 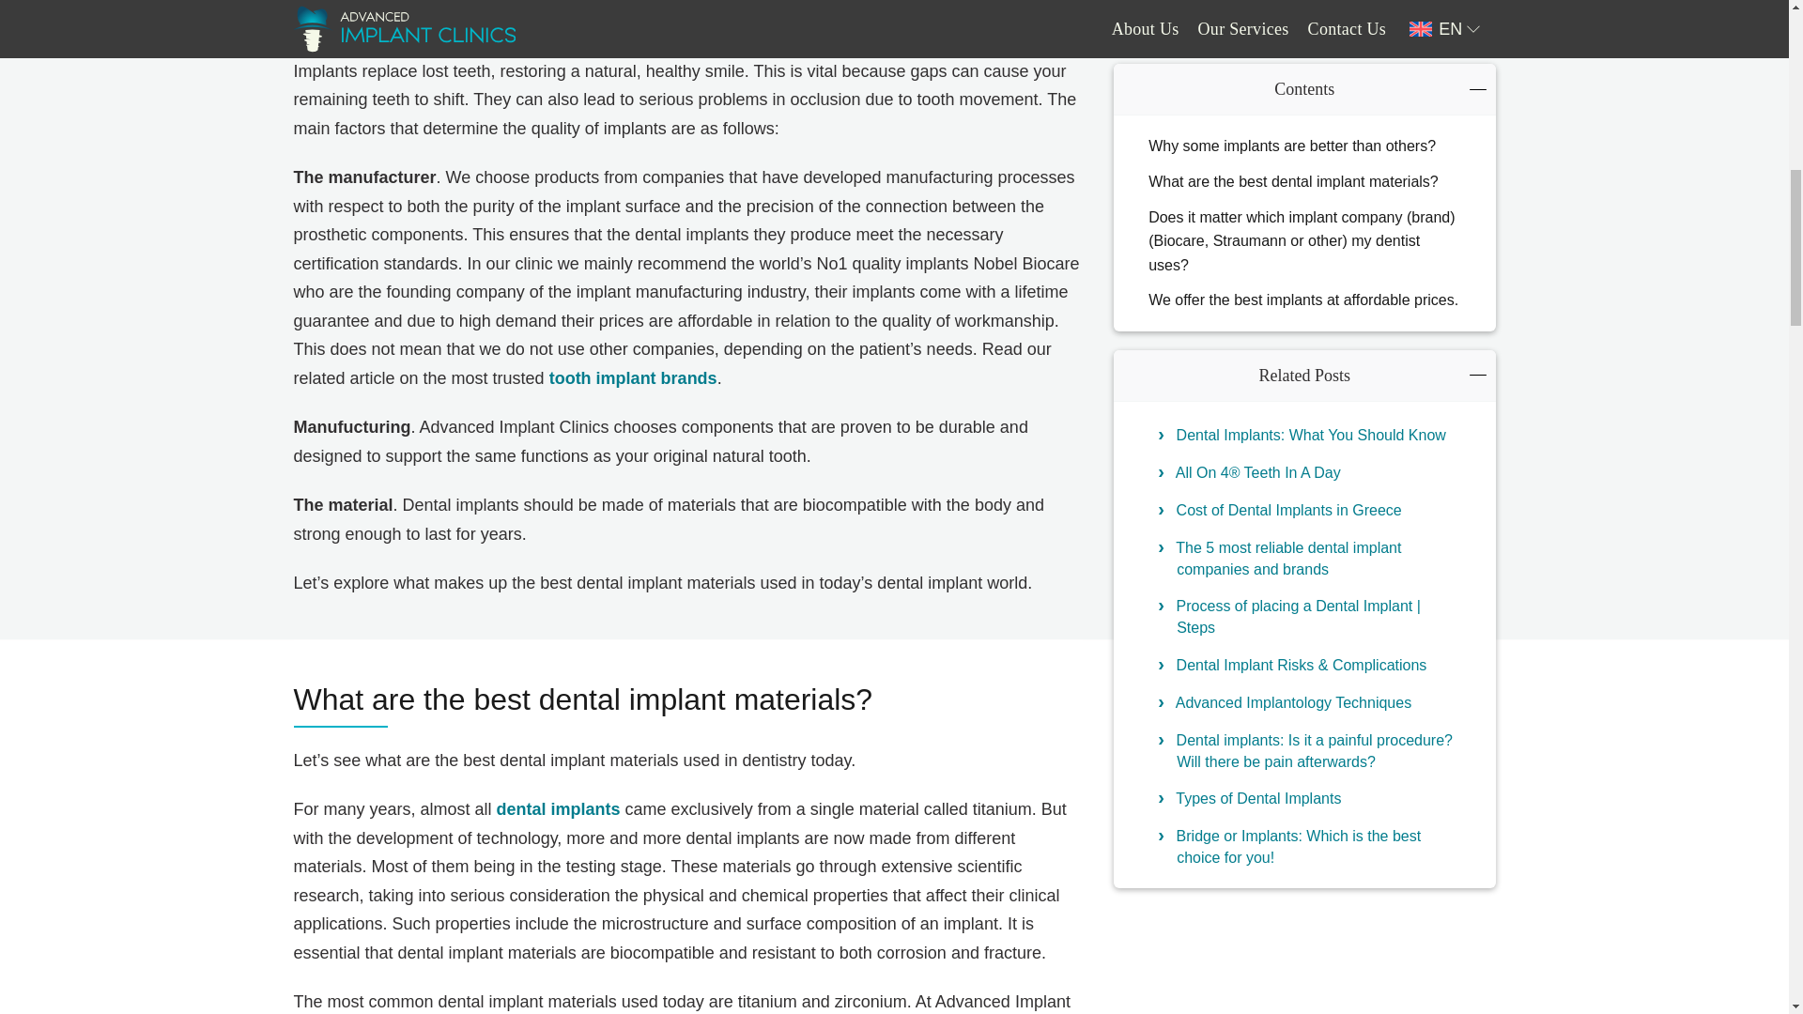 I want to click on We offer the best implants at affordable prices., so click(x=1303, y=57).